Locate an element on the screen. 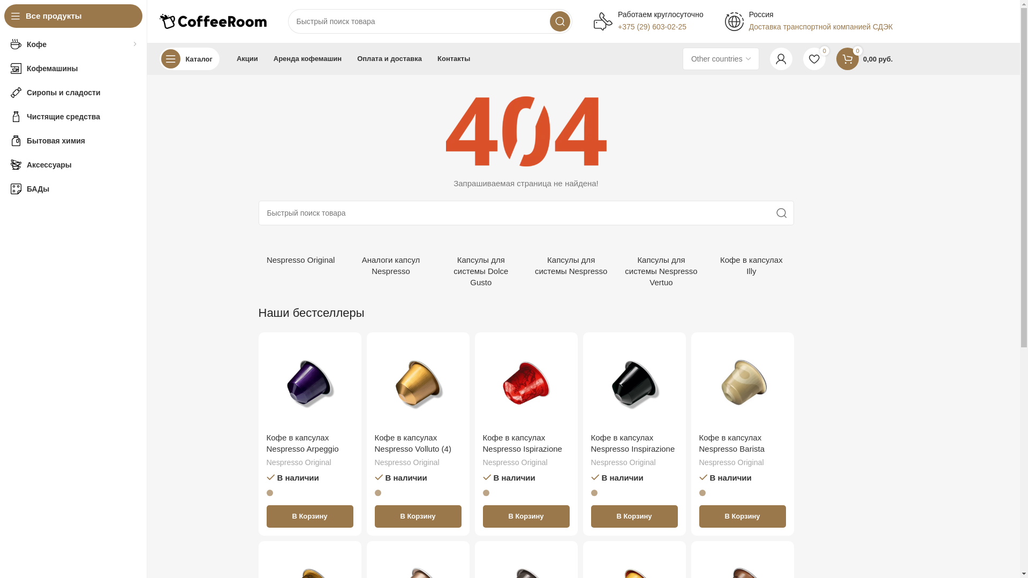  Search is located at coordinates (781, 213).